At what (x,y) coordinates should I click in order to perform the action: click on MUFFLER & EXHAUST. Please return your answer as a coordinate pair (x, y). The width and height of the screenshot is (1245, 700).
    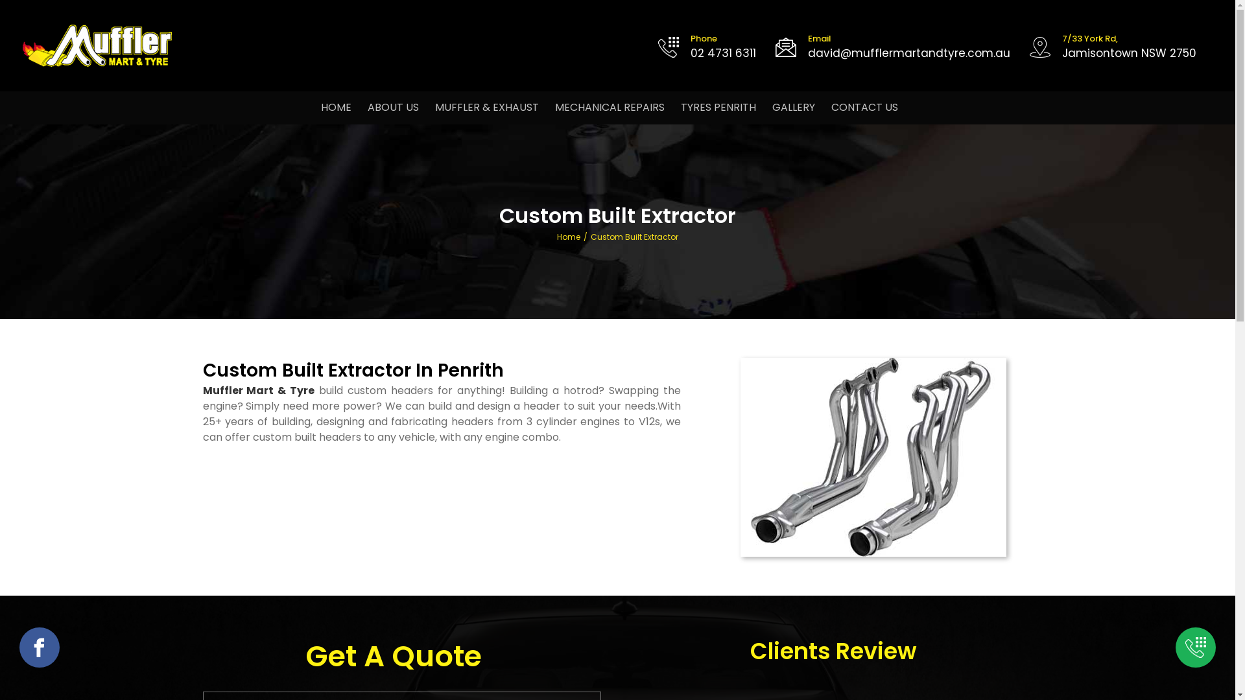
    Looking at the image, I should click on (487, 108).